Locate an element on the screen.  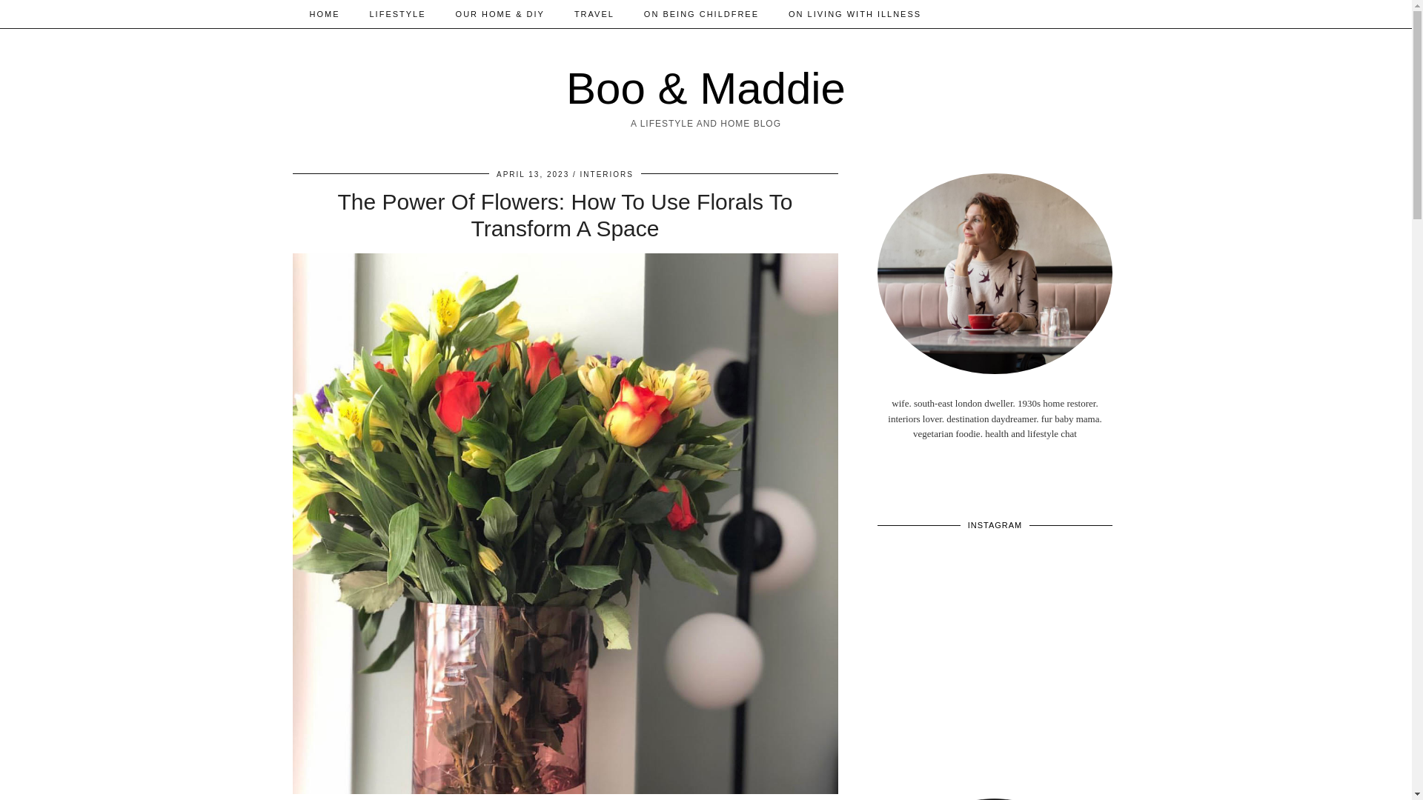
ON BEING CHILDFREE is located at coordinates (701, 13).